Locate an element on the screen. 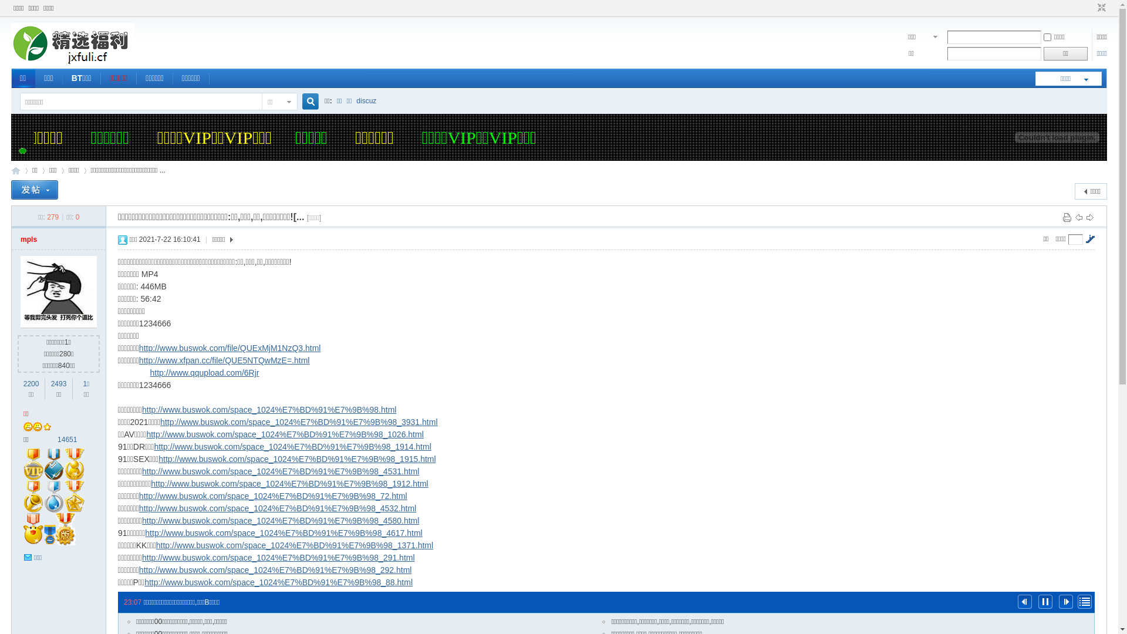 The height and width of the screenshot is (634, 1127). http://www.buswok.com/space_1024%E7%BD%91%E7%9B%98.html is located at coordinates (269, 410).